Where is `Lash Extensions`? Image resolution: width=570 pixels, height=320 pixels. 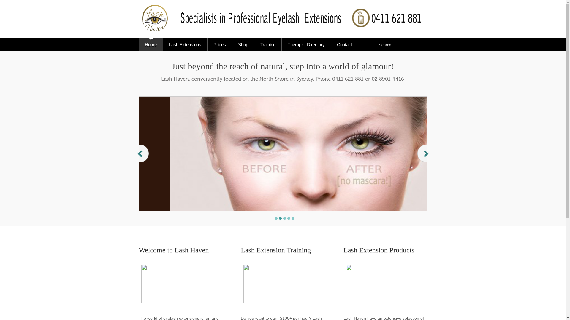 Lash Extensions is located at coordinates (185, 44).